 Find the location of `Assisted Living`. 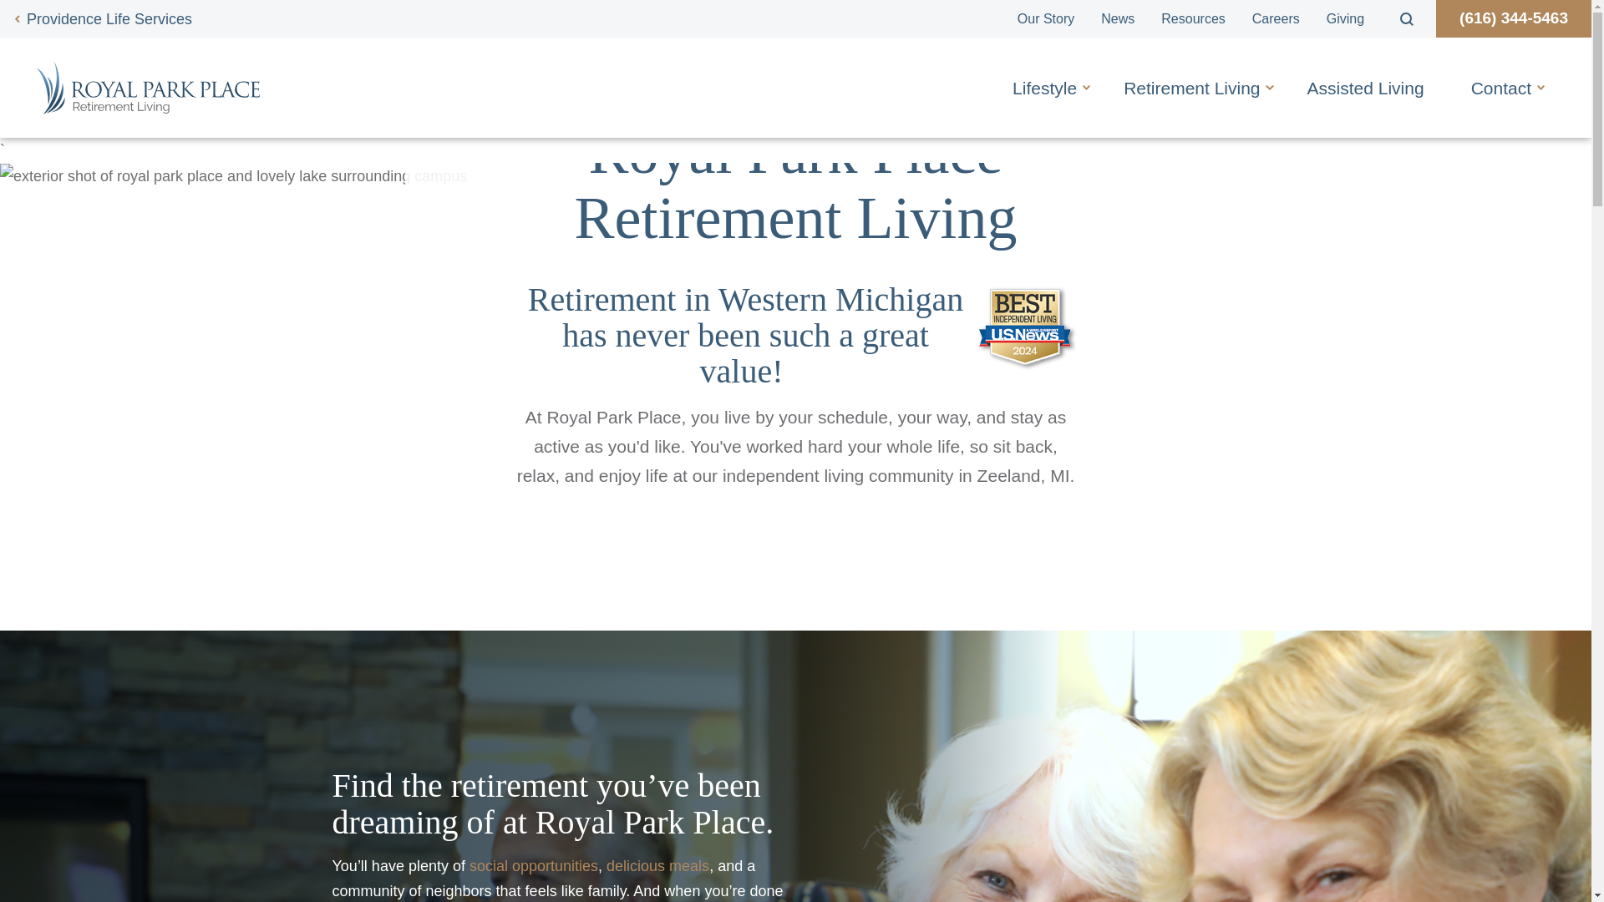

Assisted Living is located at coordinates (1365, 88).